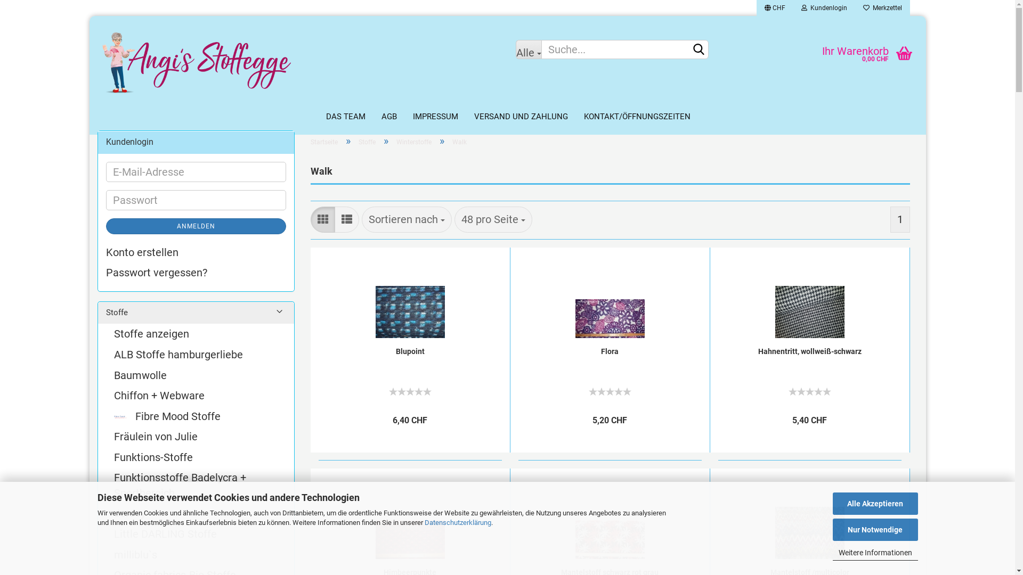 Image resolution: width=1023 pixels, height=575 pixels. What do you see at coordinates (410, 395) in the screenshot?
I see `Blupoint` at bounding box center [410, 395].